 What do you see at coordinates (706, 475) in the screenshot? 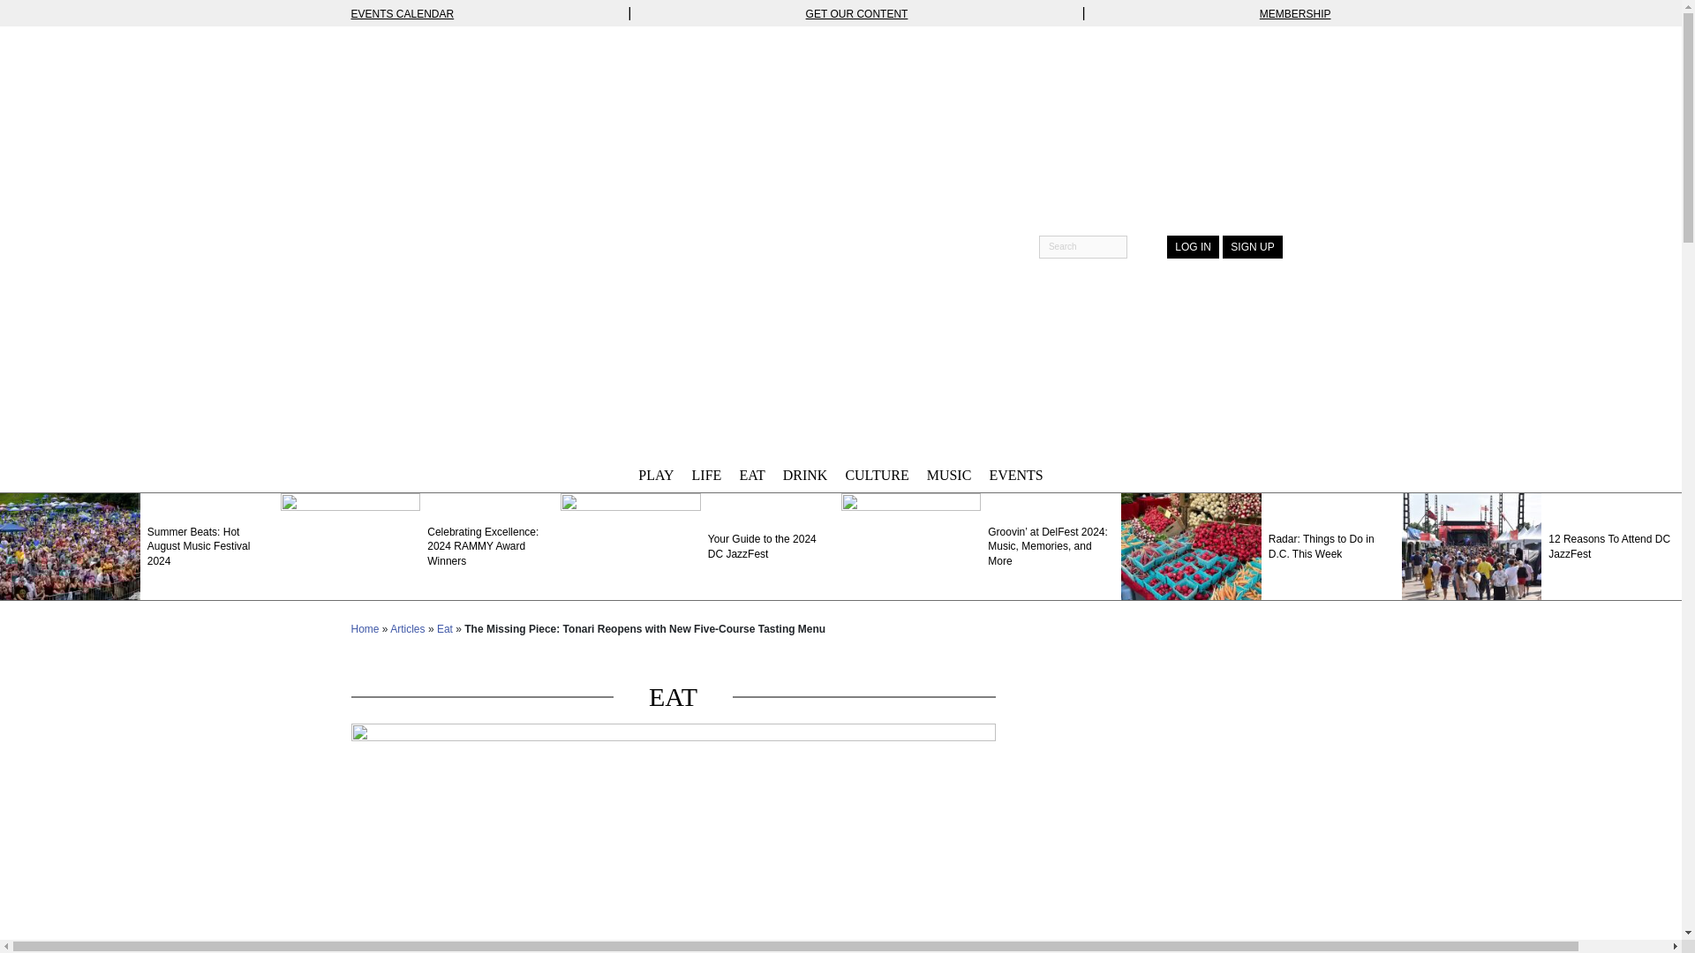
I see `LIFE` at bounding box center [706, 475].